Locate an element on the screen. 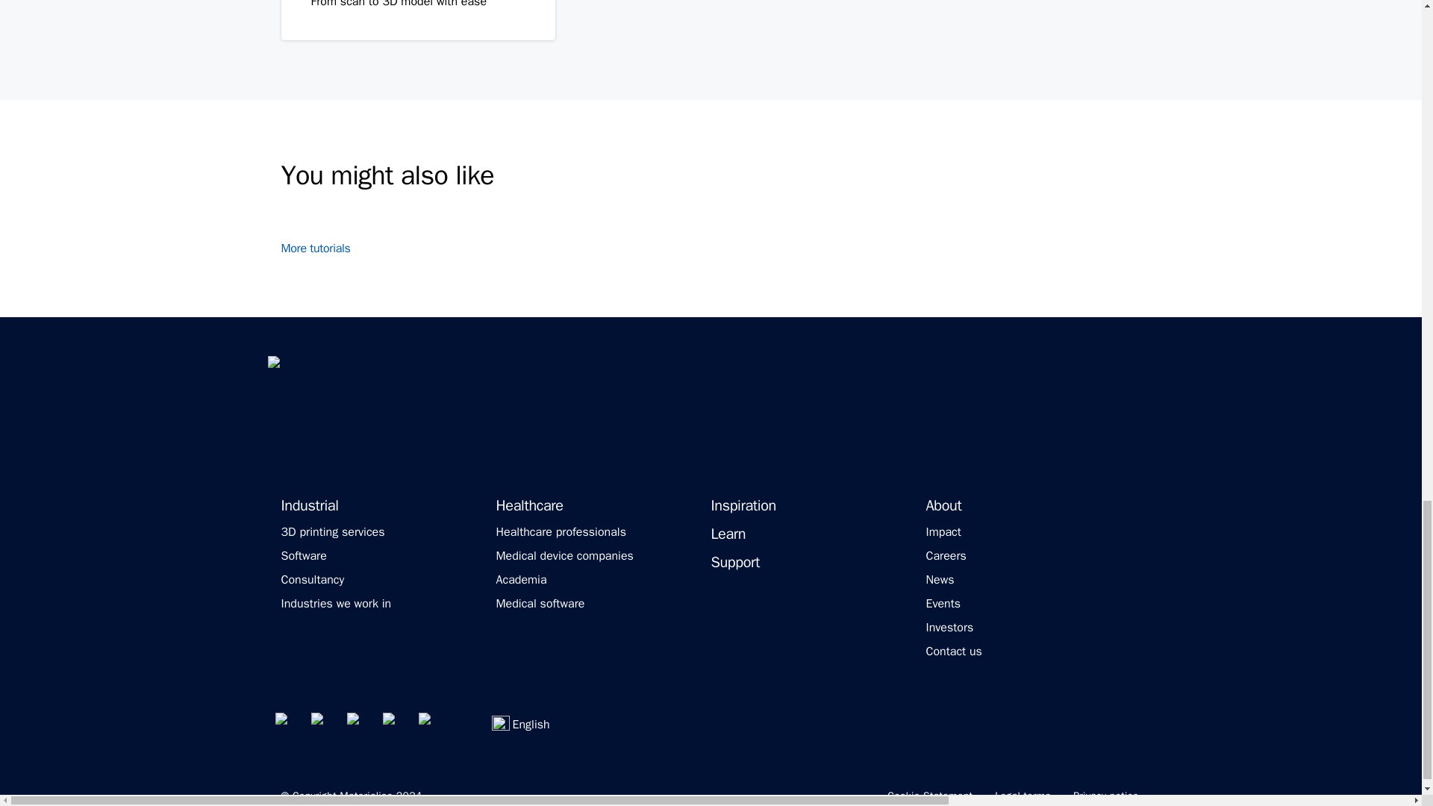 The width and height of the screenshot is (1433, 806). Medical software is located at coordinates (540, 603).